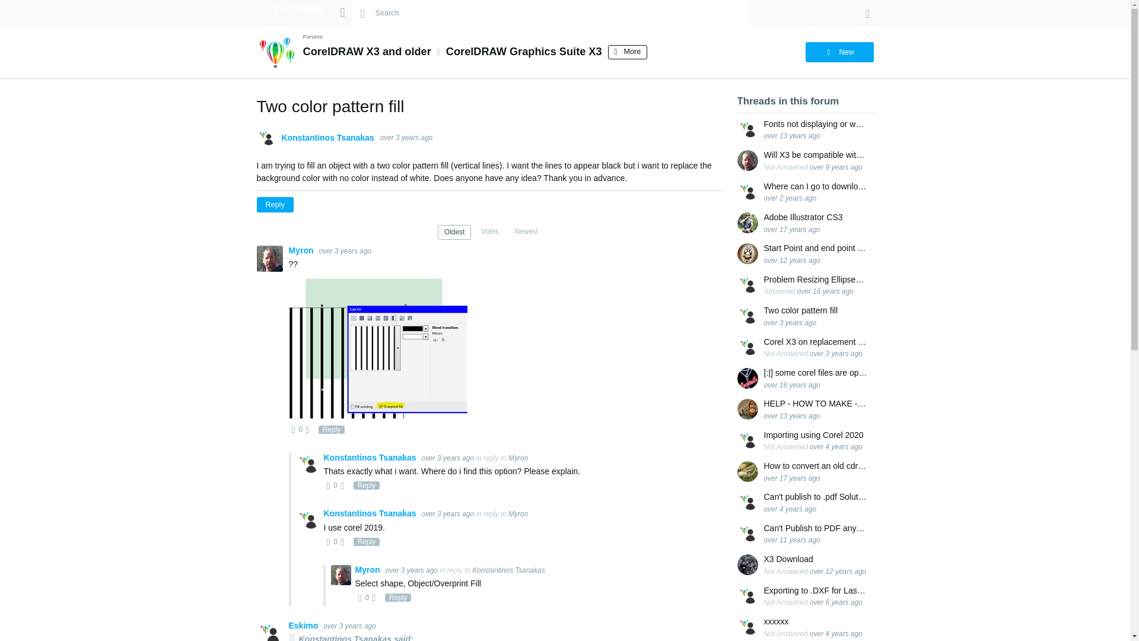 This screenshot has width=1139, height=641. What do you see at coordinates (790, 198) in the screenshot?
I see `over 2 years ago` at bounding box center [790, 198].